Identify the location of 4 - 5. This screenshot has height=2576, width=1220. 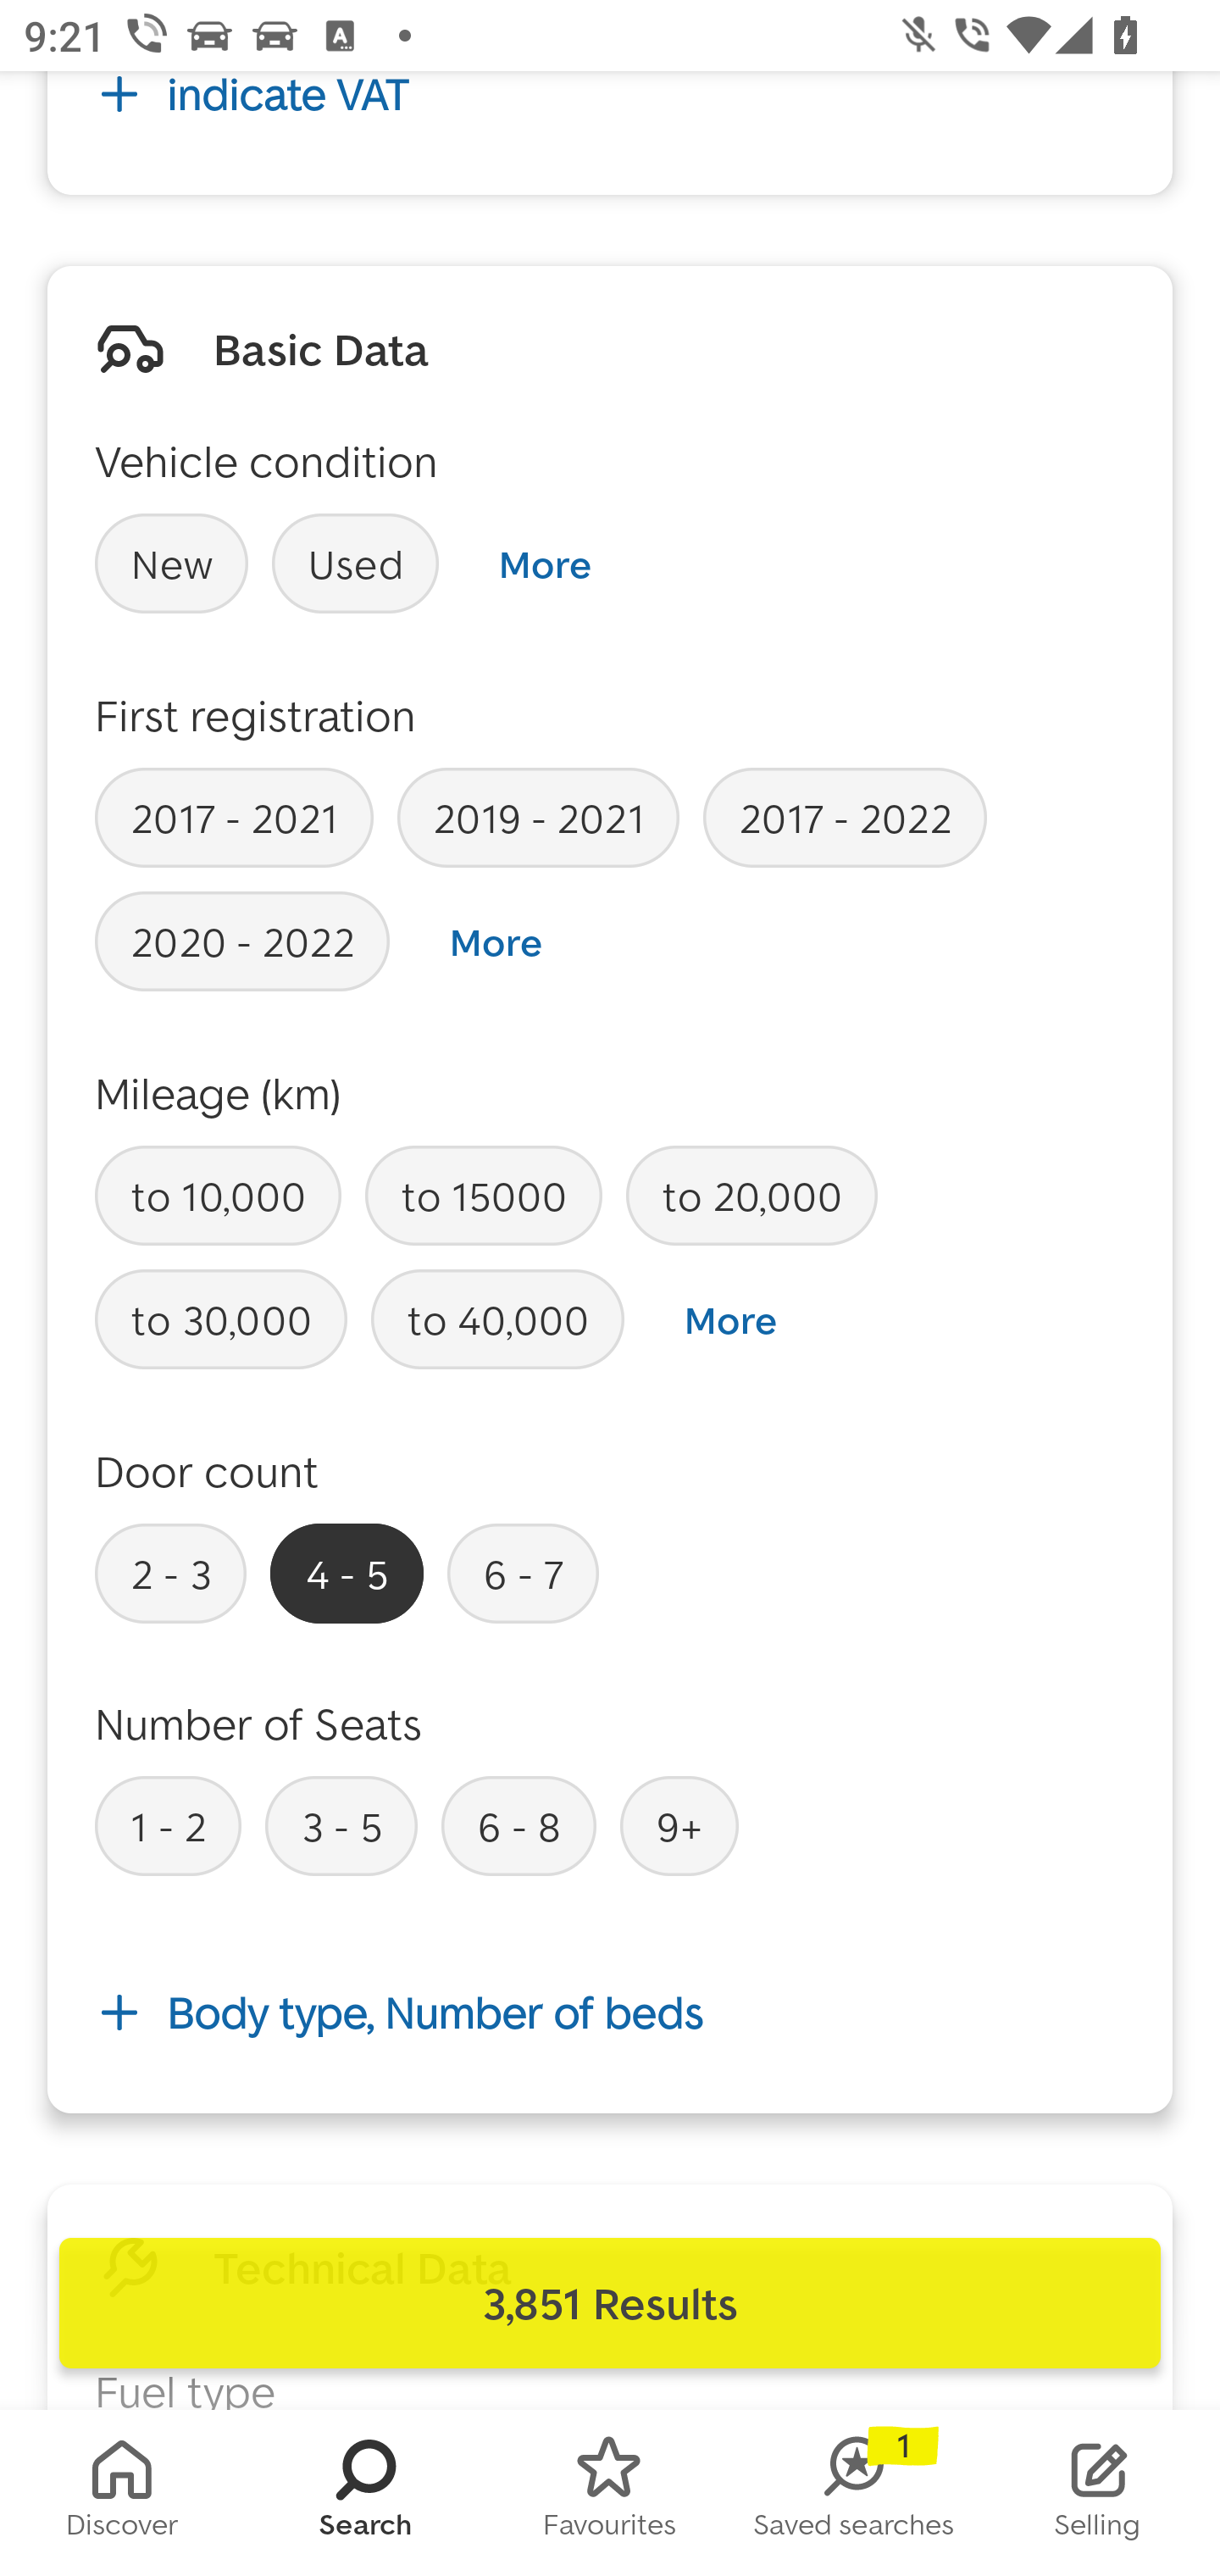
(347, 1573).